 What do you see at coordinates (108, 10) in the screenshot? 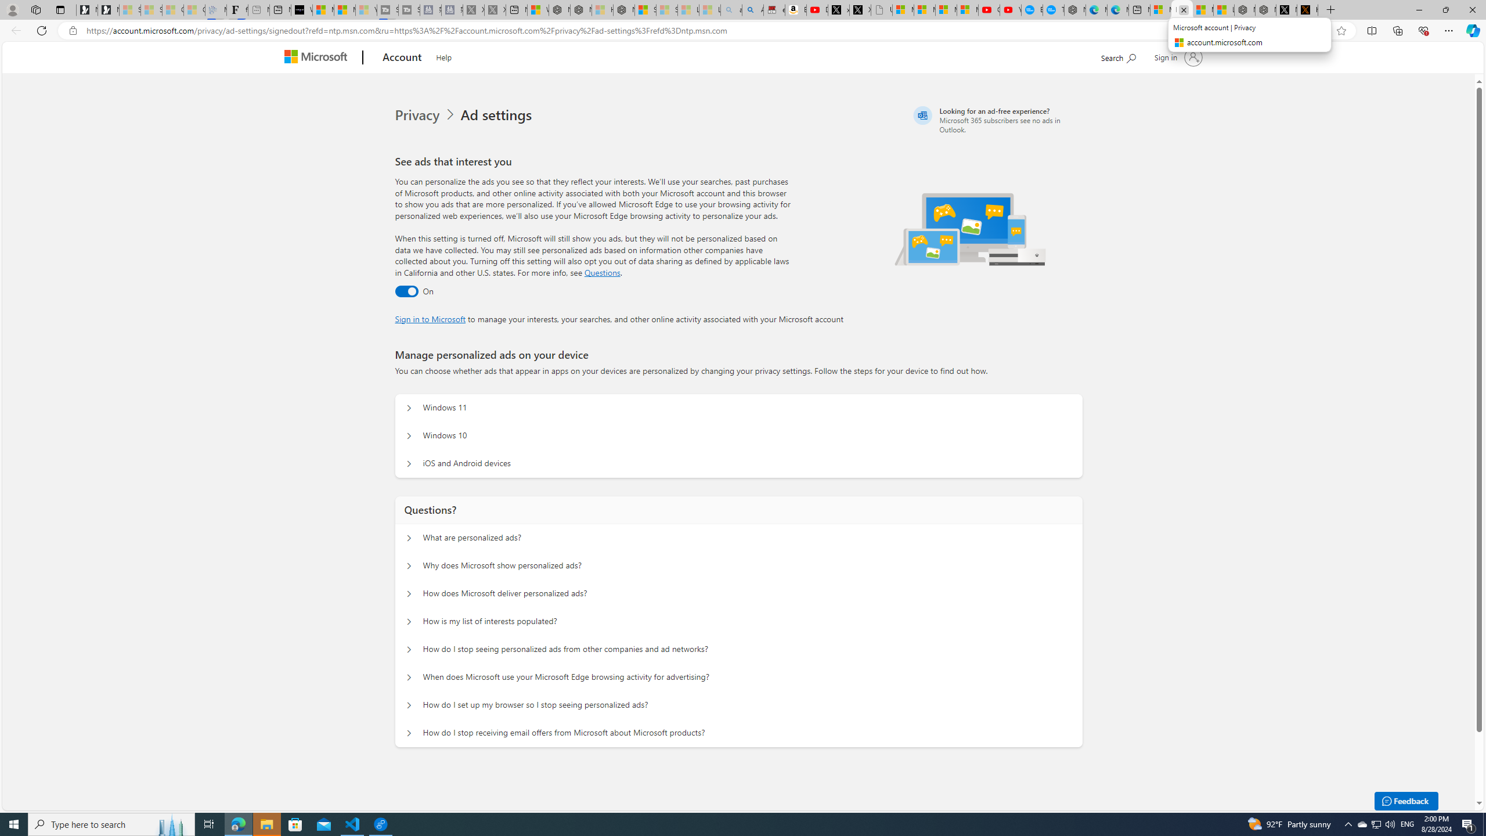
I see `Newsletter Sign Up` at bounding box center [108, 10].